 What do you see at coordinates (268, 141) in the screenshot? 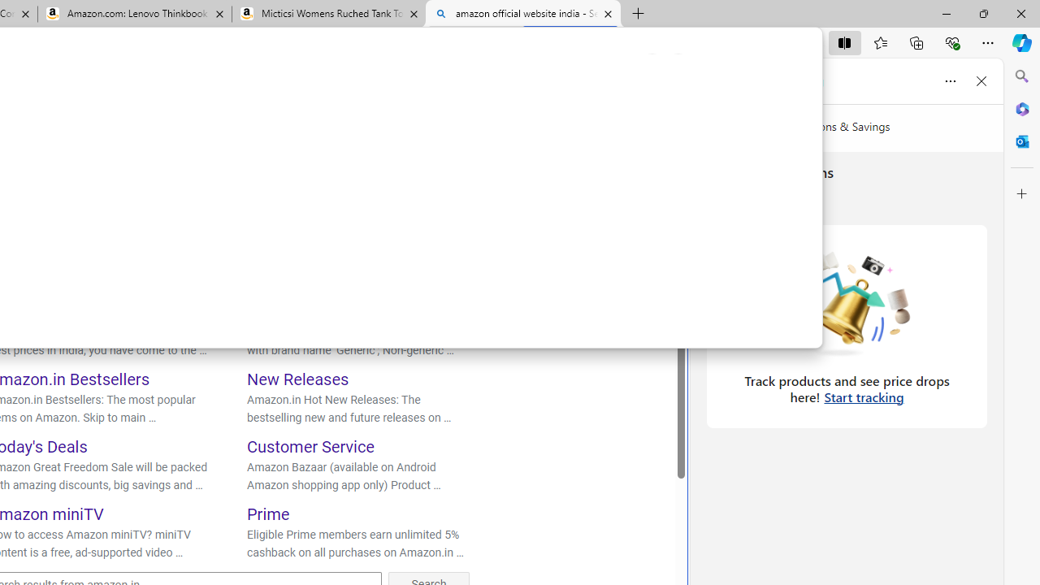
I see `MAPS` at bounding box center [268, 141].